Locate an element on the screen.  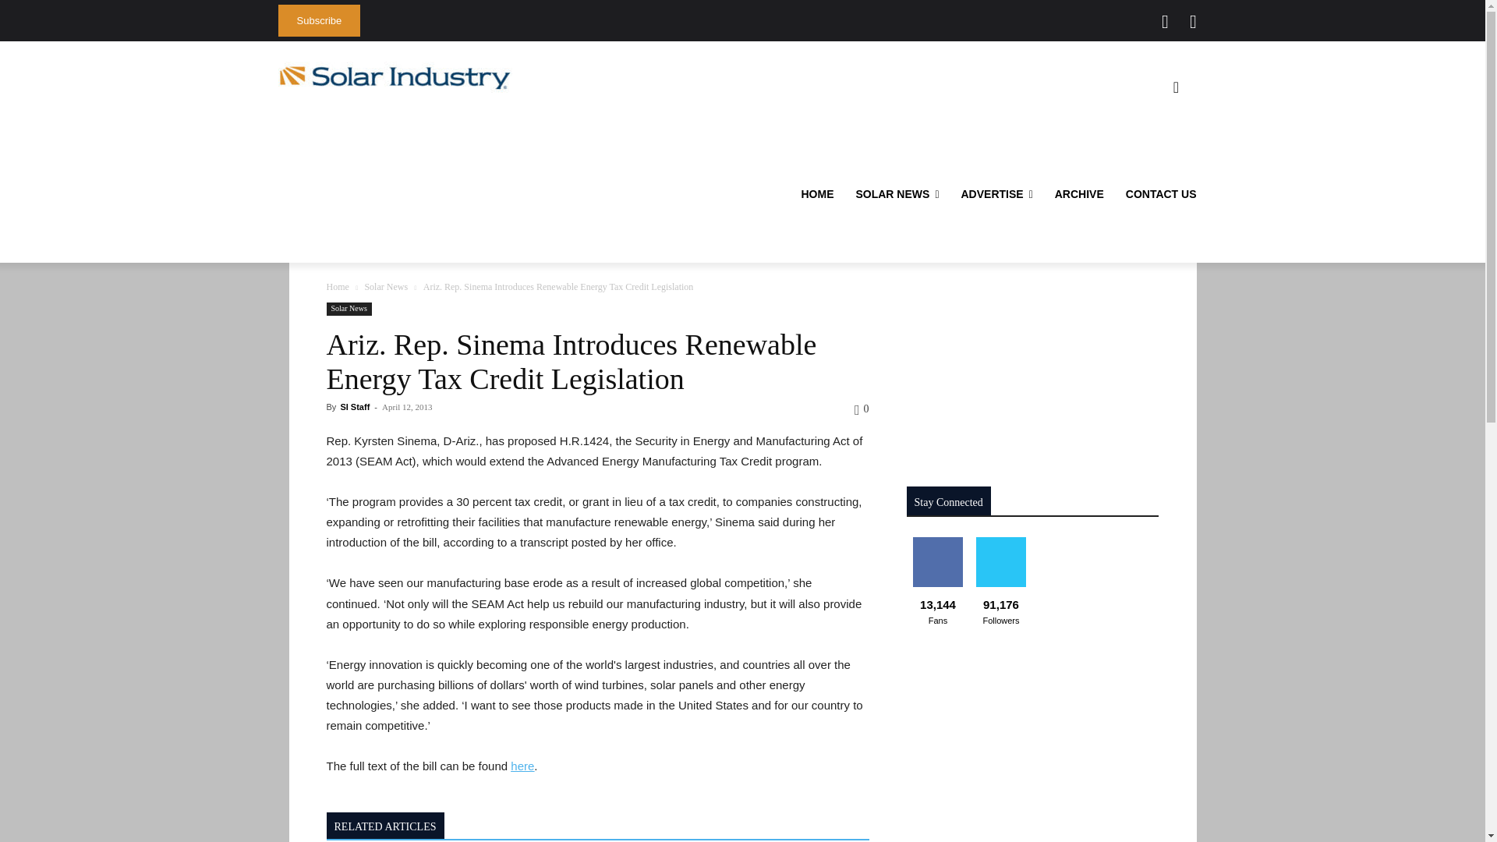
Solar Industry is located at coordinates (395, 77).